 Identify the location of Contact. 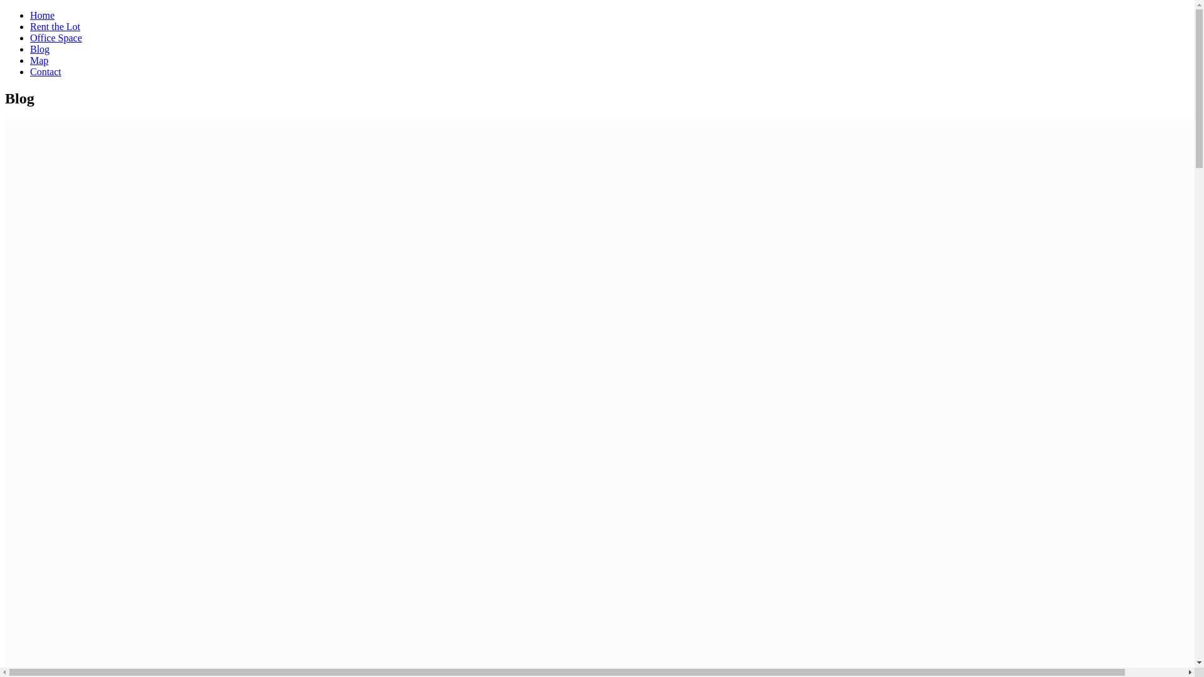
(45, 71).